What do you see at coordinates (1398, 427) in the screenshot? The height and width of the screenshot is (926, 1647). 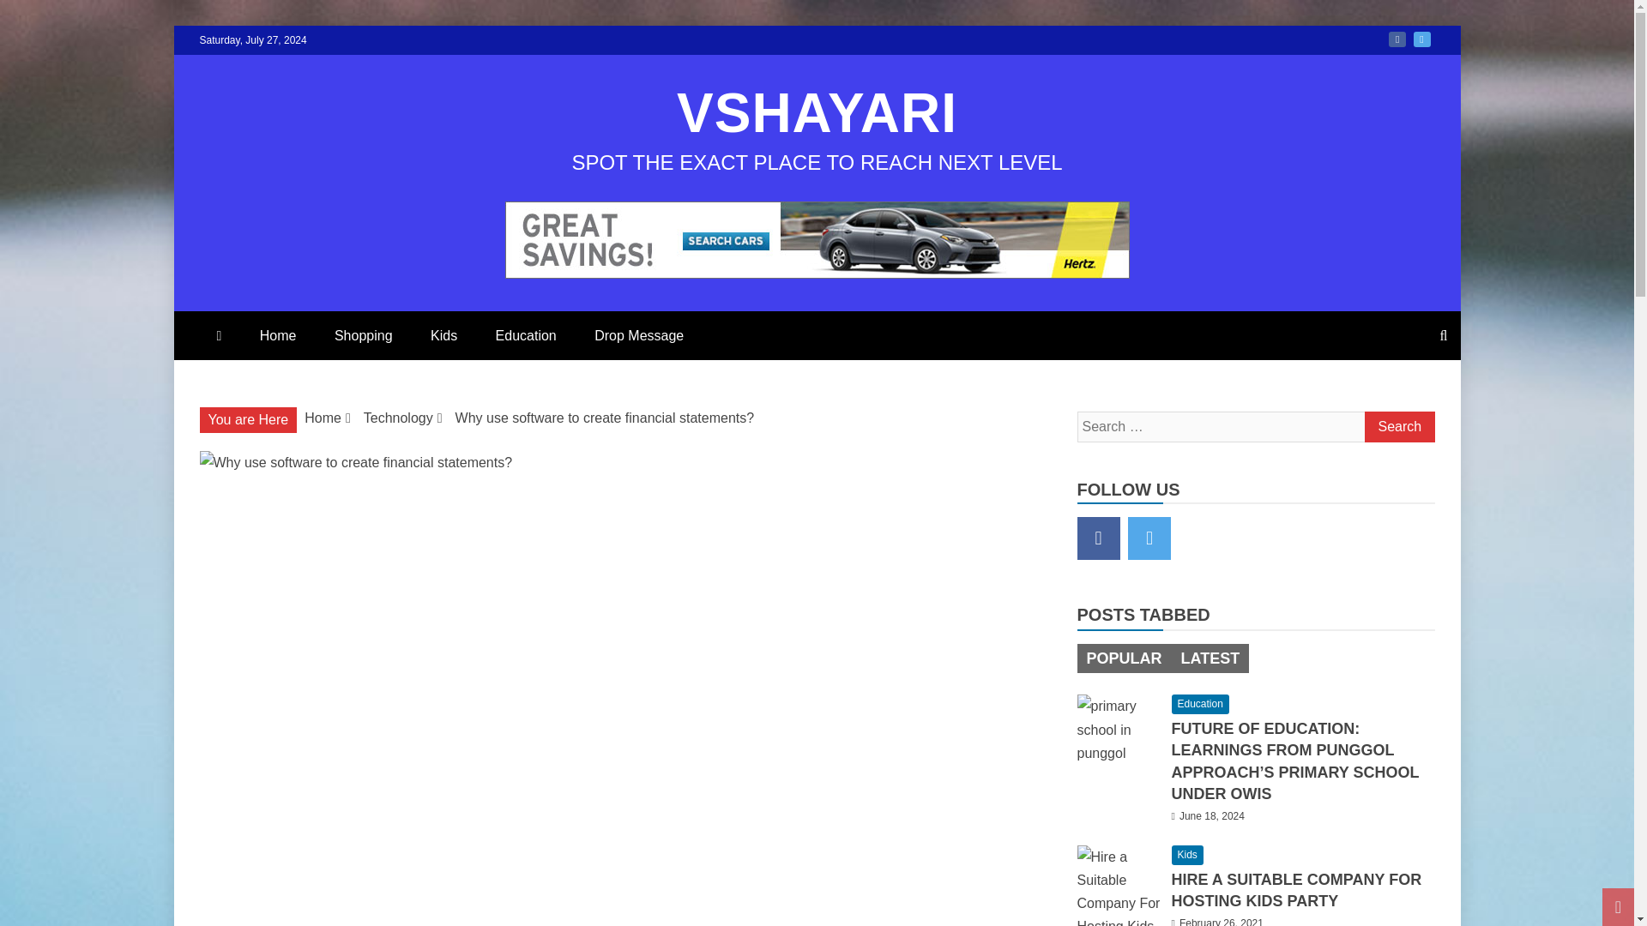 I see `Search` at bounding box center [1398, 427].